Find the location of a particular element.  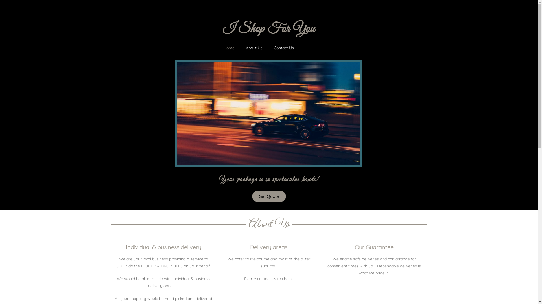

Get Quote is located at coordinates (269, 196).